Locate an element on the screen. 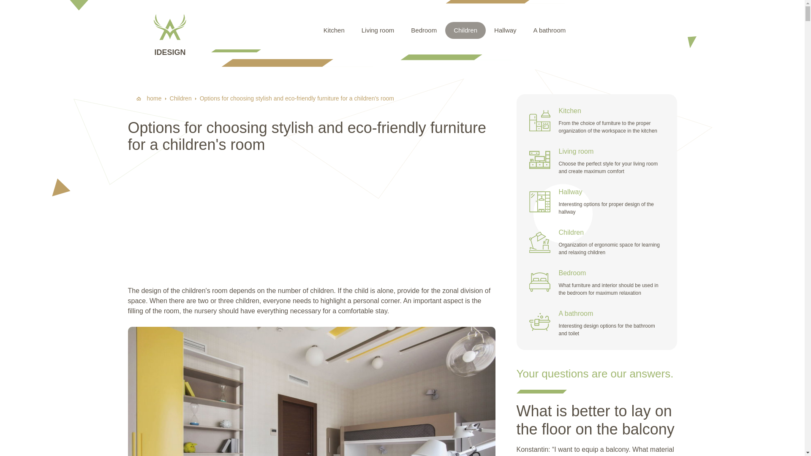 The image size is (811, 456). Kitchen is located at coordinates (334, 30).